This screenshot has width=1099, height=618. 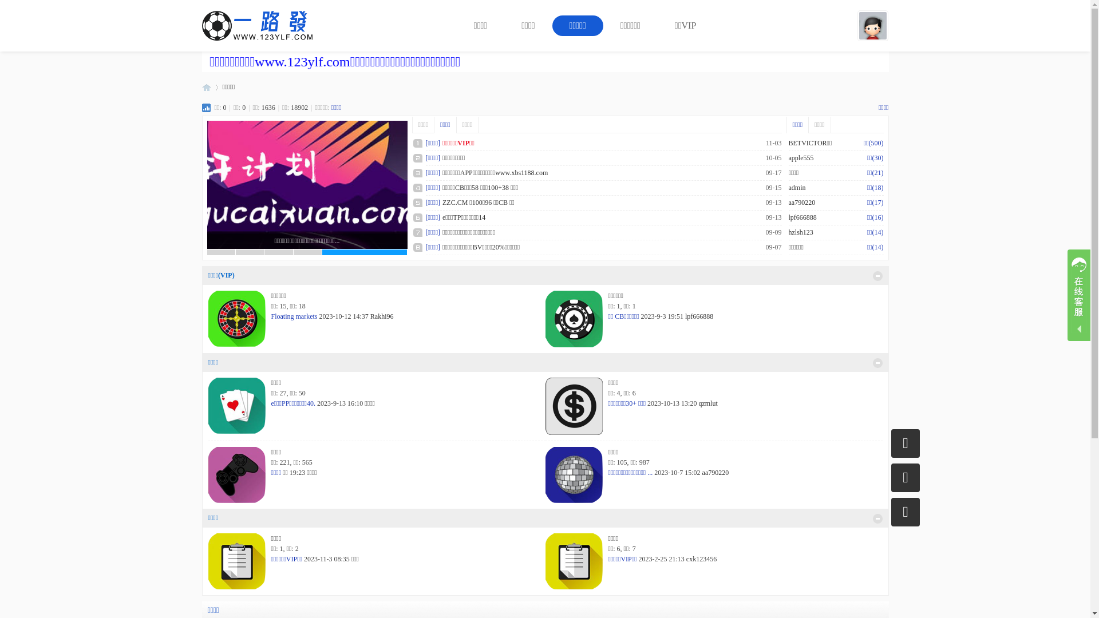 I want to click on aa790220, so click(x=768, y=232).